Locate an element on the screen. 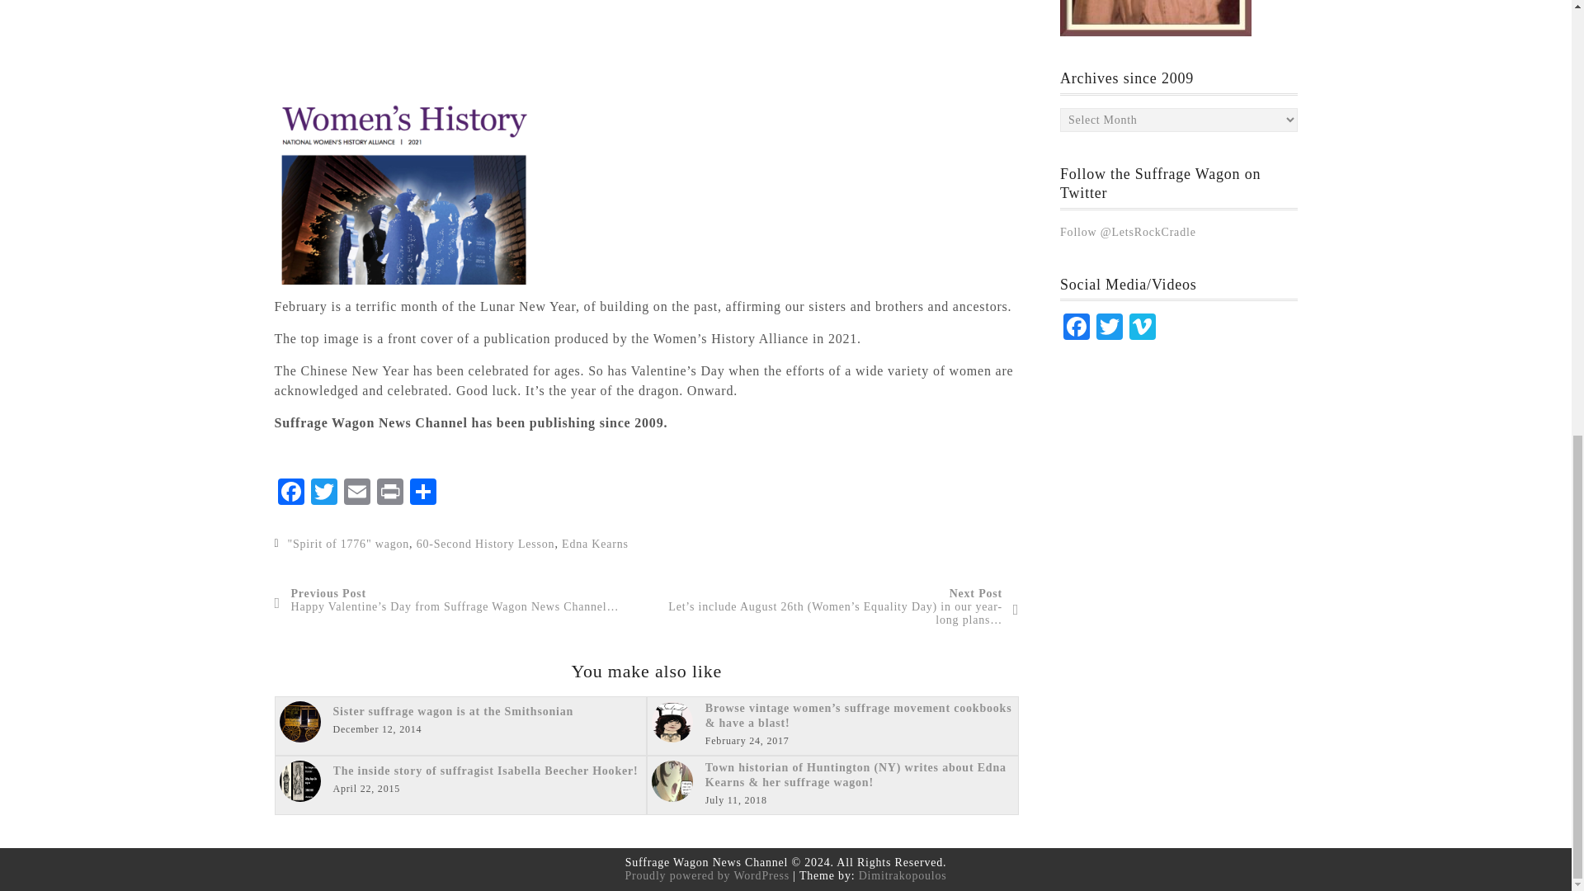 The width and height of the screenshot is (1584, 891). vimeo-player is located at coordinates (538, 41).